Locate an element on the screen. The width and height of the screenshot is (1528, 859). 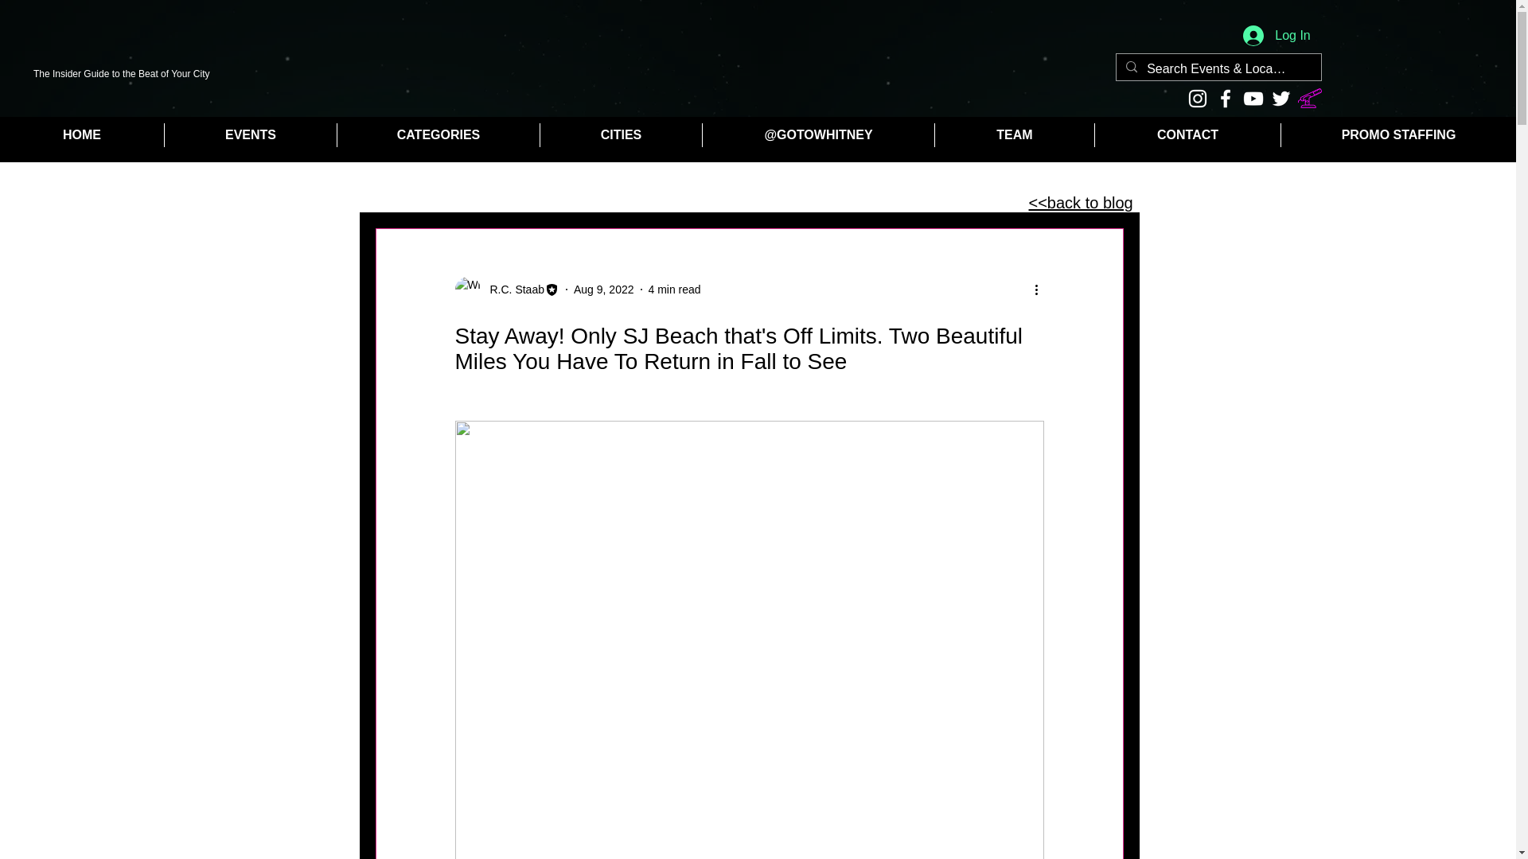
R.C. Staab is located at coordinates (507, 290).